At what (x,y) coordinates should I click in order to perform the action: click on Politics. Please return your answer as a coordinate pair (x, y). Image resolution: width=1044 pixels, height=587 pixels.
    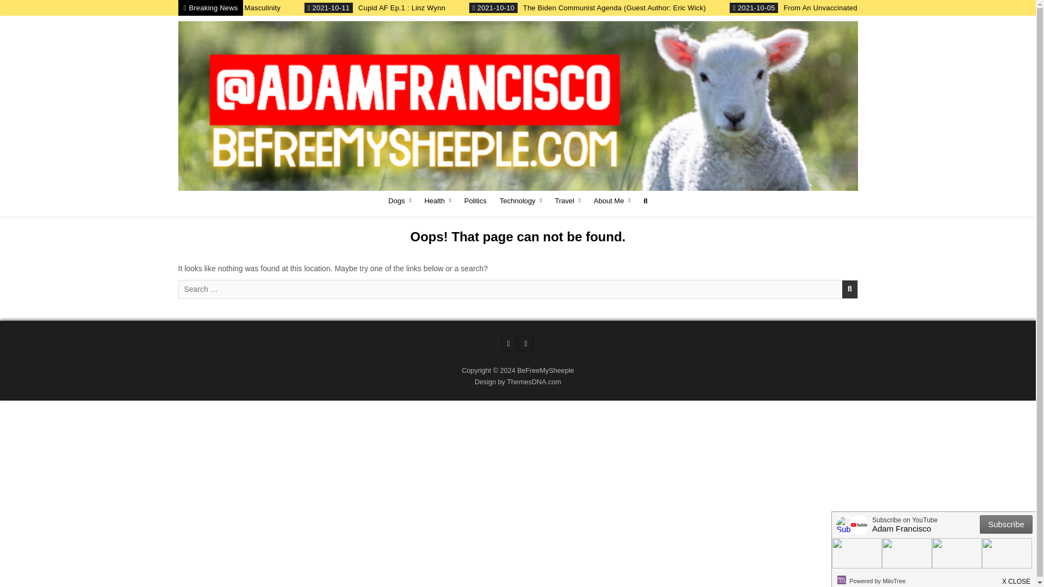
    Looking at the image, I should click on (475, 201).